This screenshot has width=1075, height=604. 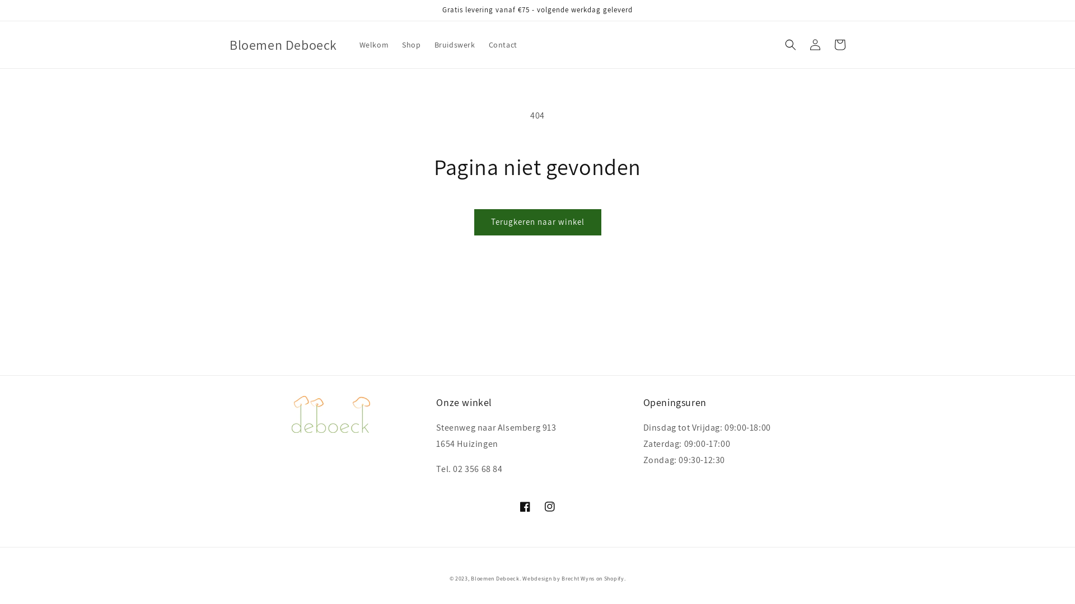 What do you see at coordinates (840, 45) in the screenshot?
I see `Winkelwagen` at bounding box center [840, 45].